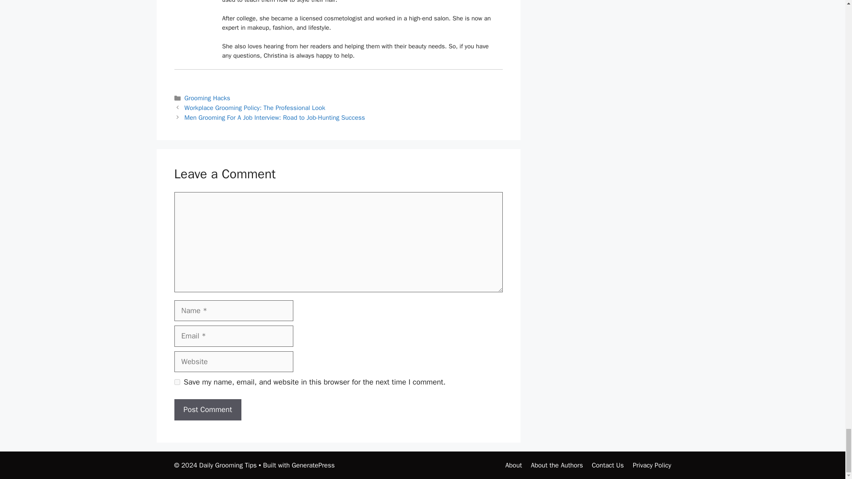 The height and width of the screenshot is (479, 852). What do you see at coordinates (207, 98) in the screenshot?
I see `Grooming Hacks` at bounding box center [207, 98].